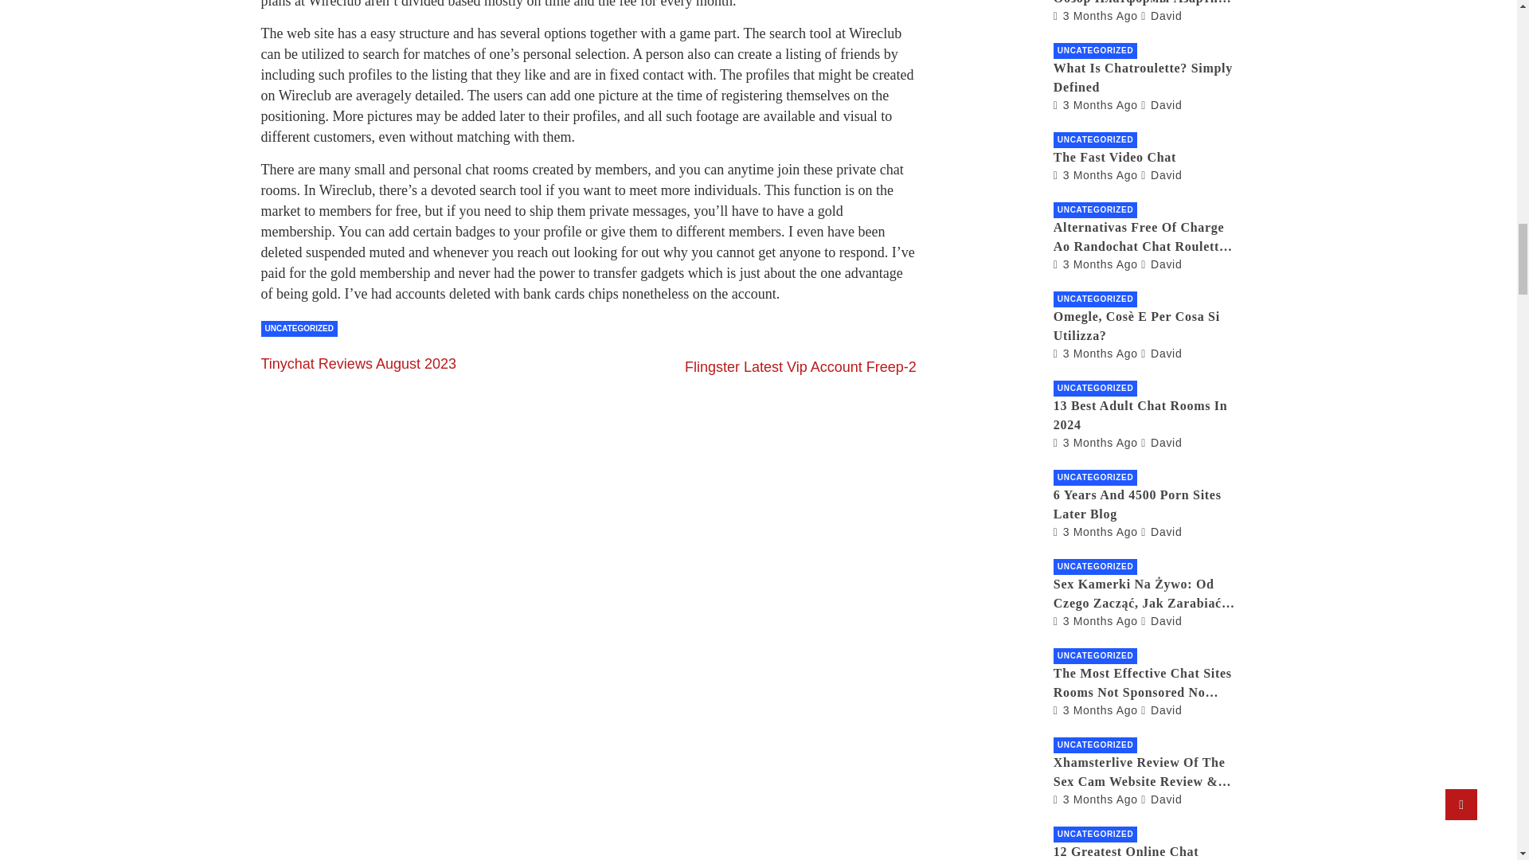 Image resolution: width=1529 pixels, height=860 pixels. Describe the element at coordinates (299, 328) in the screenshot. I see `UNCATEGORIZED` at that location.